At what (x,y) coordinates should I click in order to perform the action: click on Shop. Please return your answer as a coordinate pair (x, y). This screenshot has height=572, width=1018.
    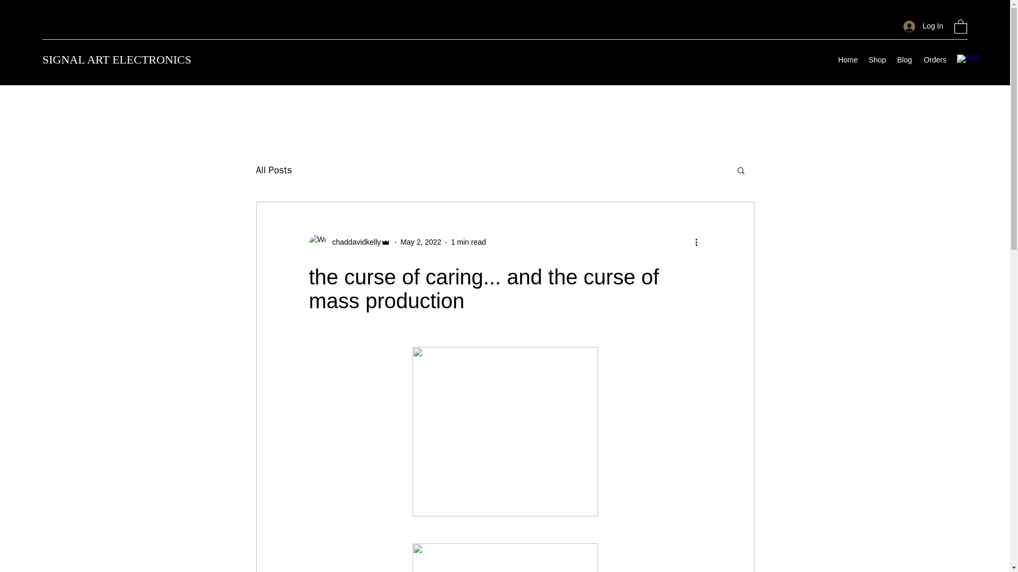
    Looking at the image, I should click on (877, 60).